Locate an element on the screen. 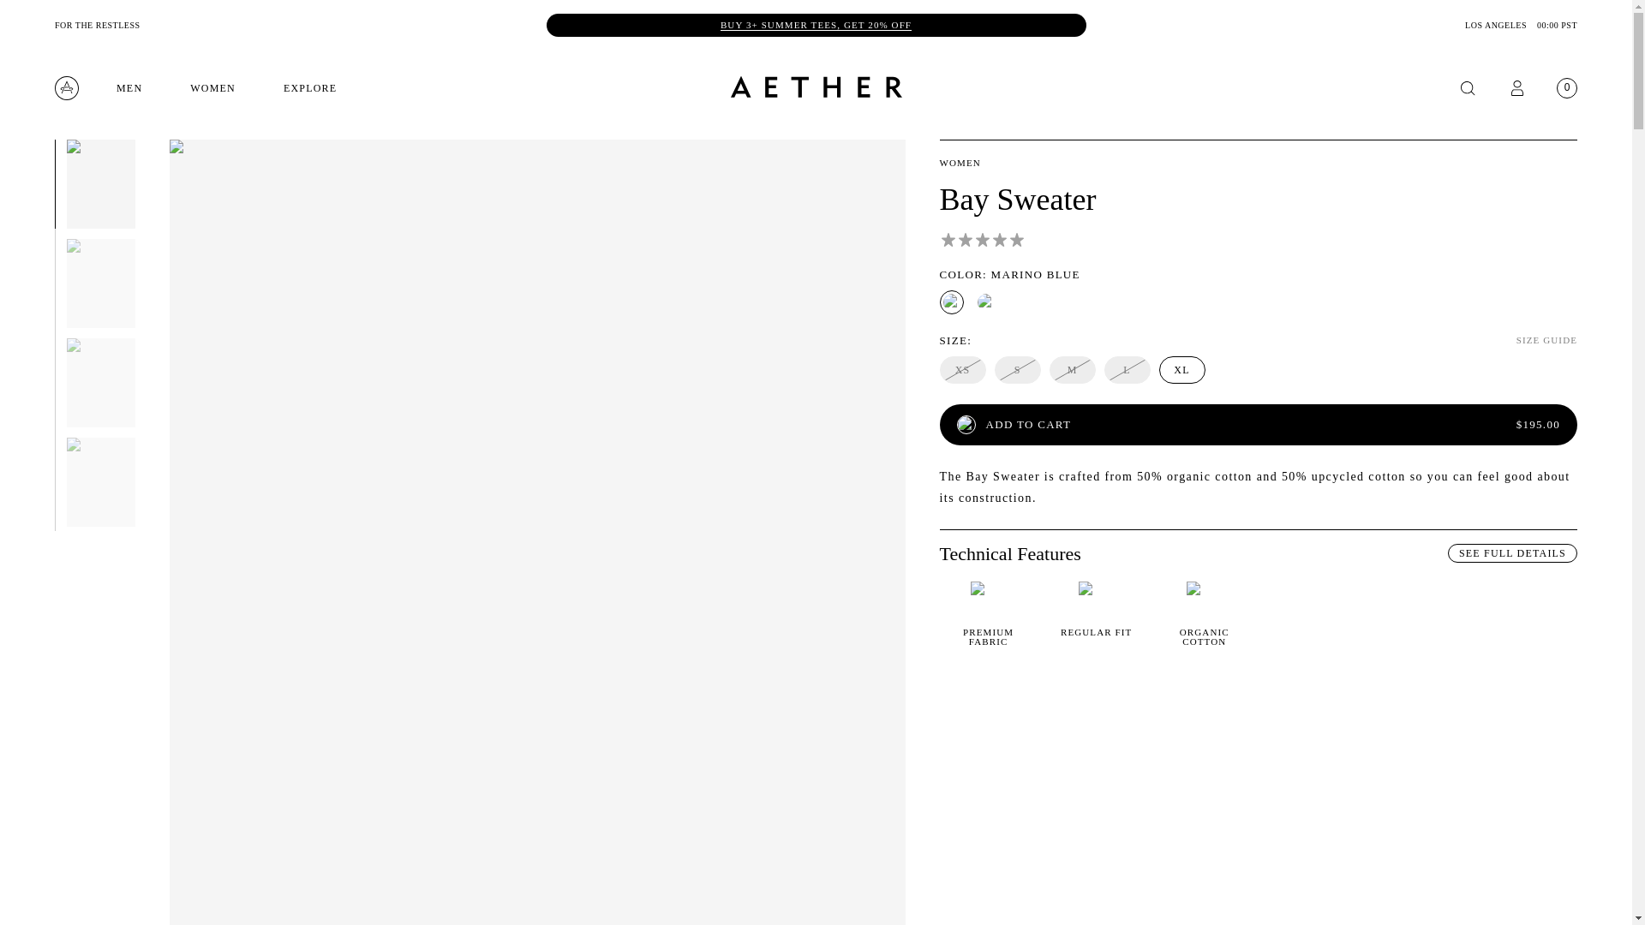 This screenshot has height=925, width=1645. SIZE GUIDE is located at coordinates (1547, 340).